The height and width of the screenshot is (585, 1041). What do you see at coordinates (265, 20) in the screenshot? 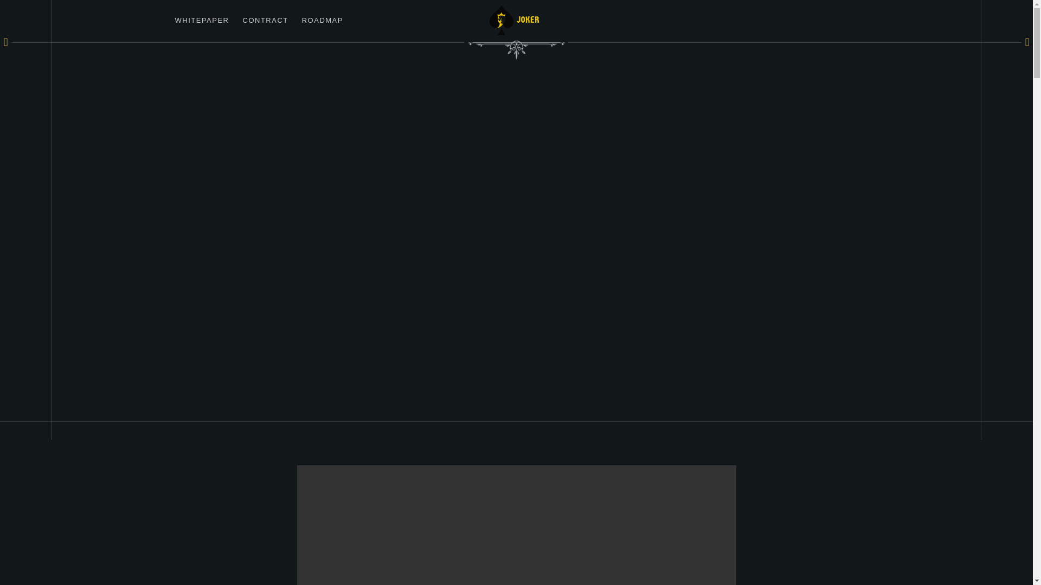
I see `CONTRACT` at bounding box center [265, 20].